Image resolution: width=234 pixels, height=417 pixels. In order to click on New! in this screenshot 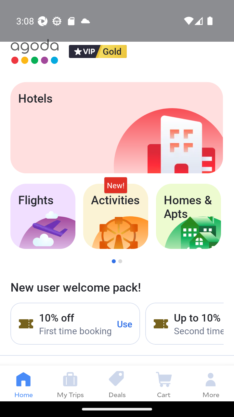, I will do `click(116, 185)`.